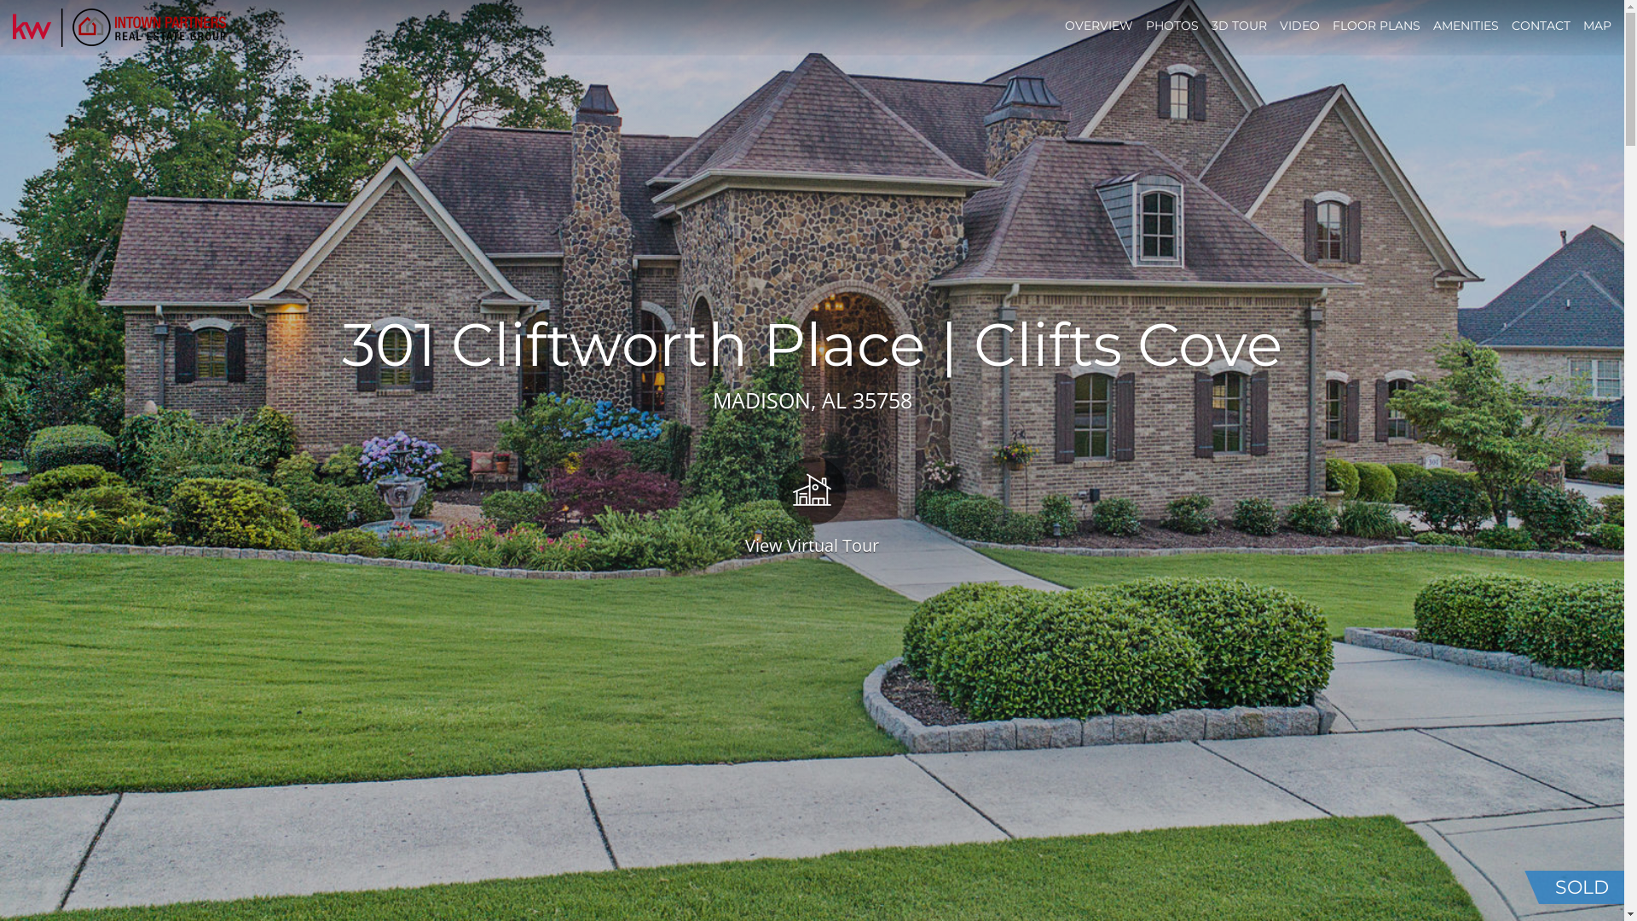 Image resolution: width=1637 pixels, height=921 pixels. Describe the element at coordinates (1466, 26) in the screenshot. I see `AMENITIES` at that location.